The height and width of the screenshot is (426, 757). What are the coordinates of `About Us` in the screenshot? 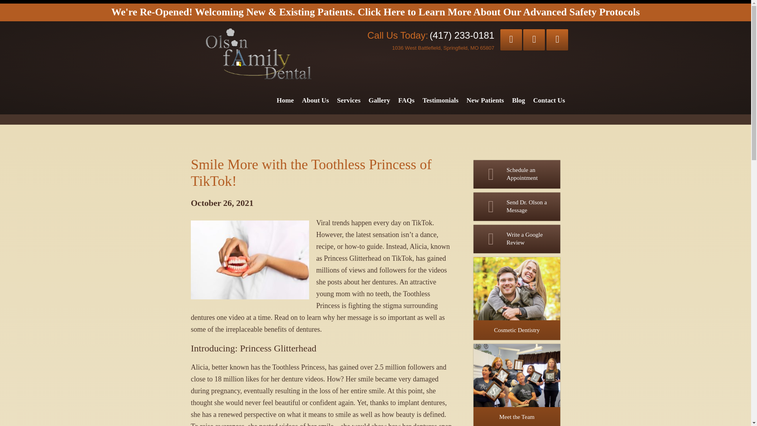 It's located at (315, 101).